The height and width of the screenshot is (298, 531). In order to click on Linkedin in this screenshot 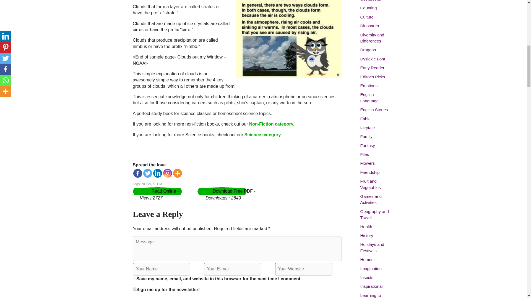, I will do `click(158, 173)`.